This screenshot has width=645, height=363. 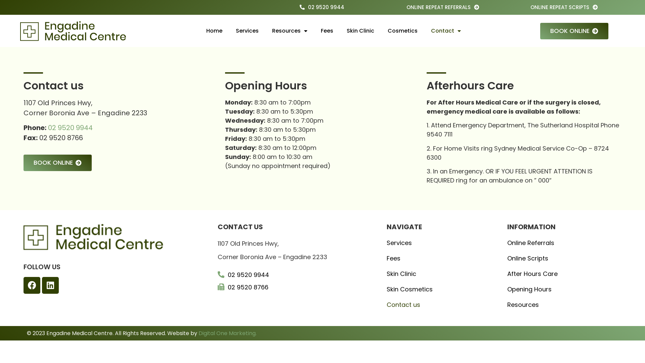 I want to click on Opening Hours, so click(x=561, y=289).